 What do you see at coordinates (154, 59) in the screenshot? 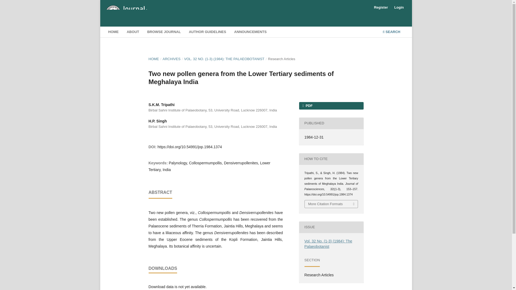
I see `HOME` at bounding box center [154, 59].